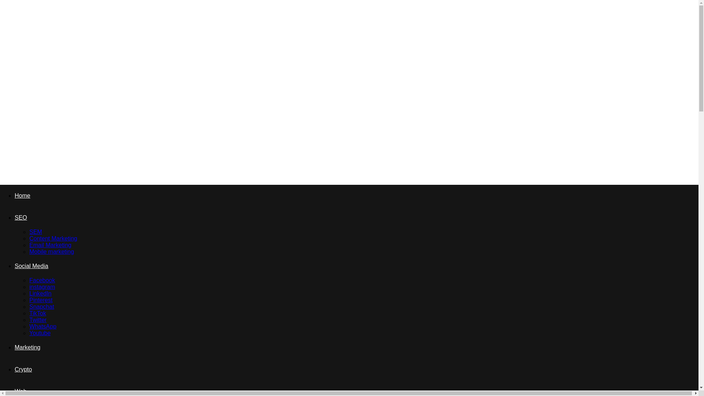 Image resolution: width=704 pixels, height=396 pixels. What do you see at coordinates (42, 280) in the screenshot?
I see `Facebook` at bounding box center [42, 280].